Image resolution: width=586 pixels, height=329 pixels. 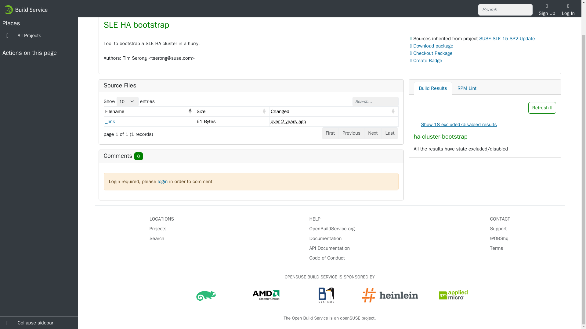 What do you see at coordinates (118, 8) in the screenshot?
I see `Overview` at bounding box center [118, 8].